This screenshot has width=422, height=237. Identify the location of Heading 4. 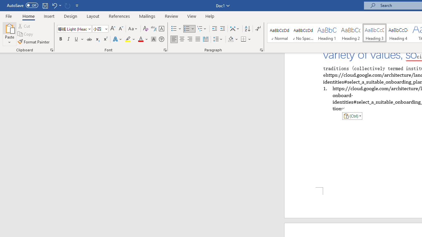
(398, 33).